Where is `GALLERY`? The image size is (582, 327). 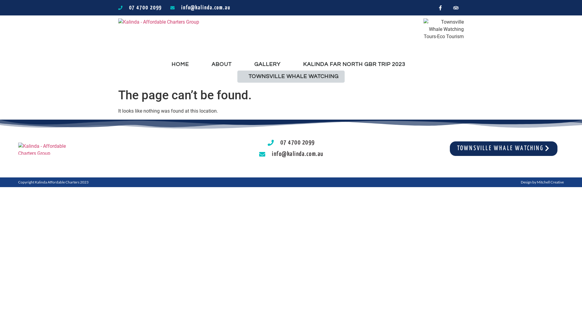 GALLERY is located at coordinates (267, 64).